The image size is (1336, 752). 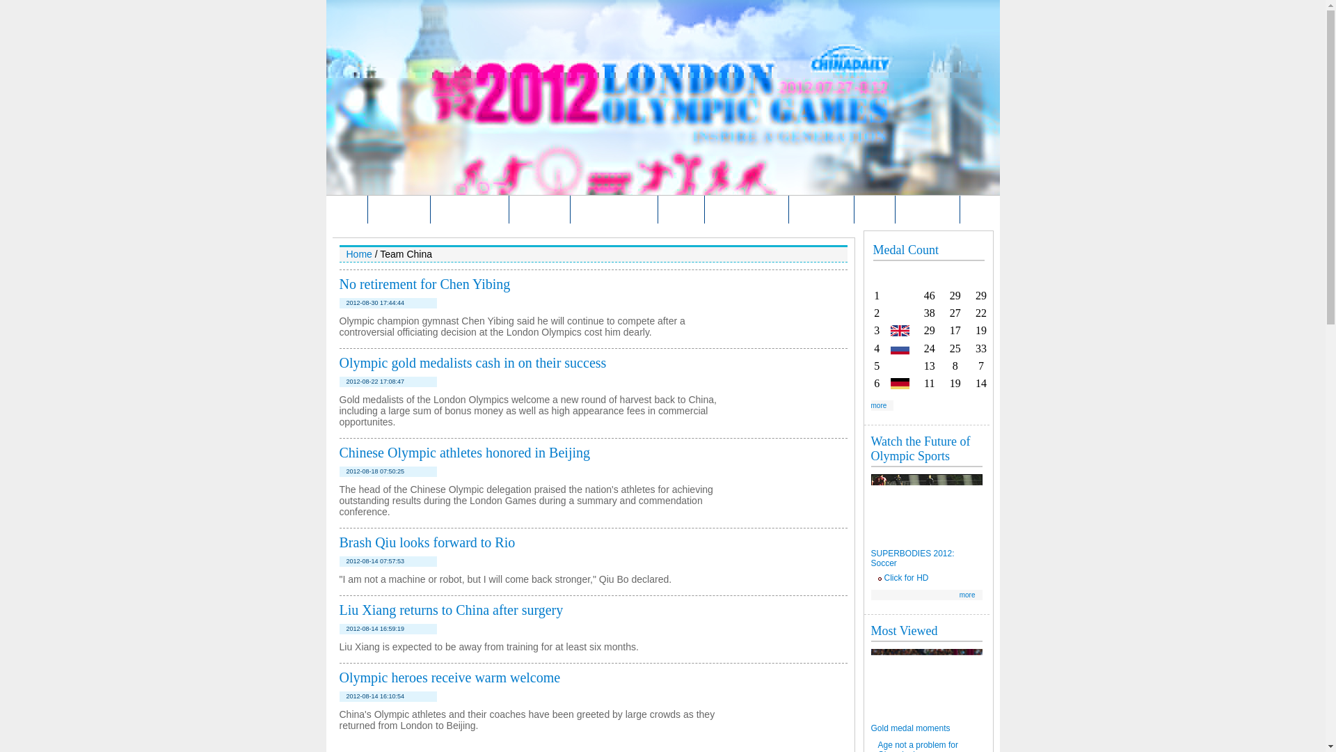 I want to click on Home, so click(x=350, y=209).